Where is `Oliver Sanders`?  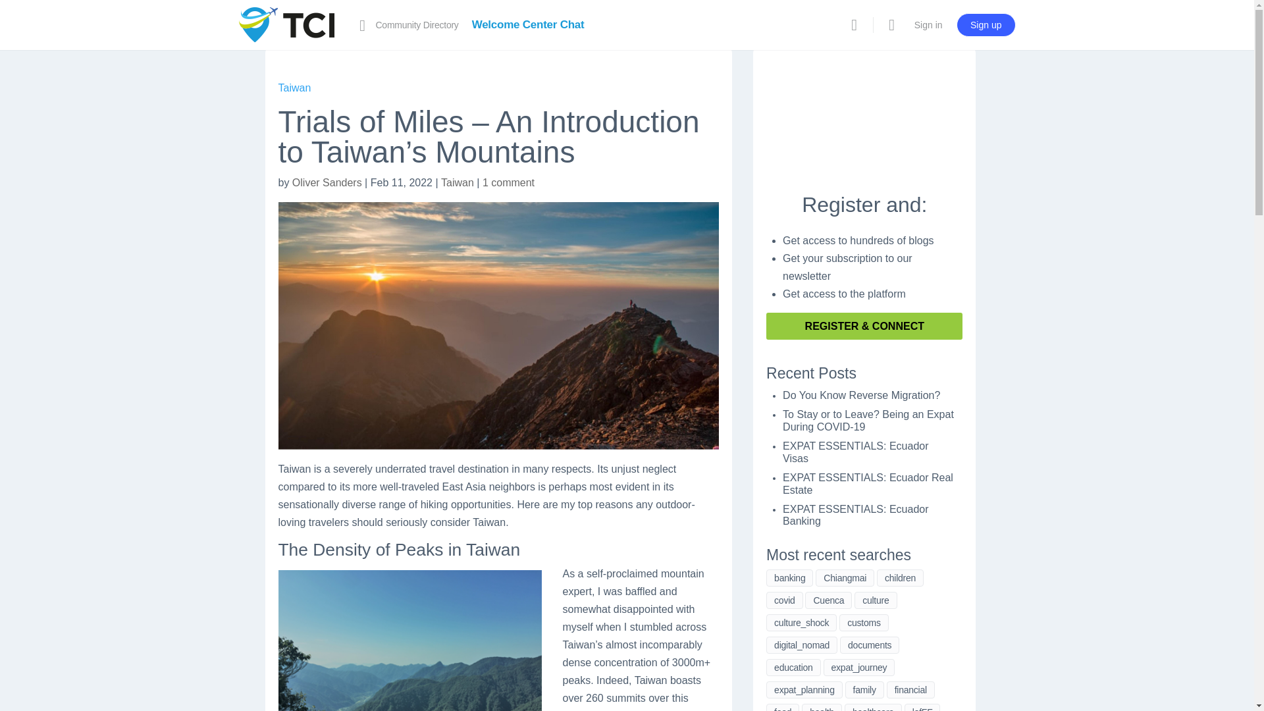
Oliver Sanders is located at coordinates (327, 186).